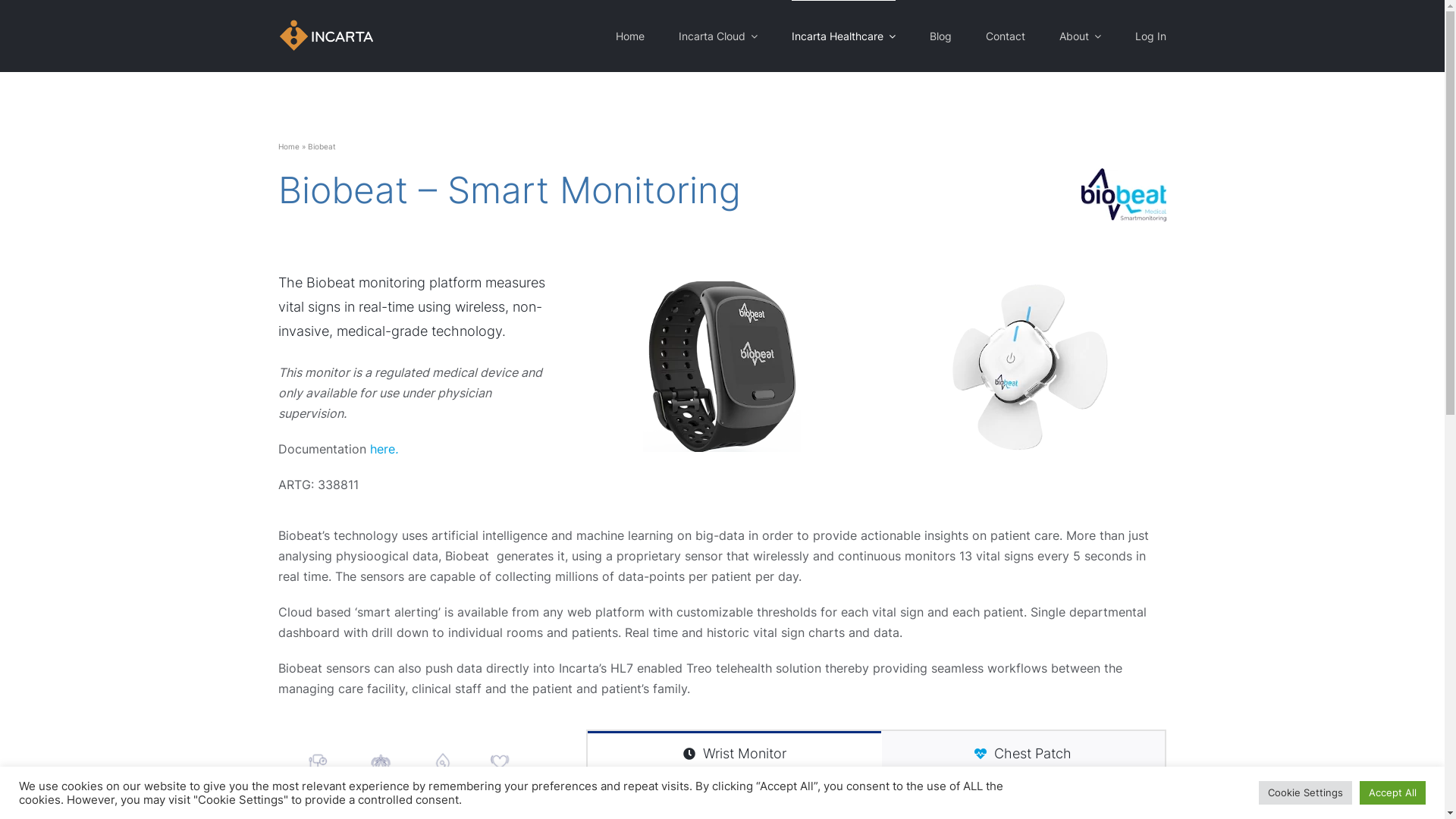  Describe the element at coordinates (1006, 36) in the screenshot. I see `Contact` at that location.